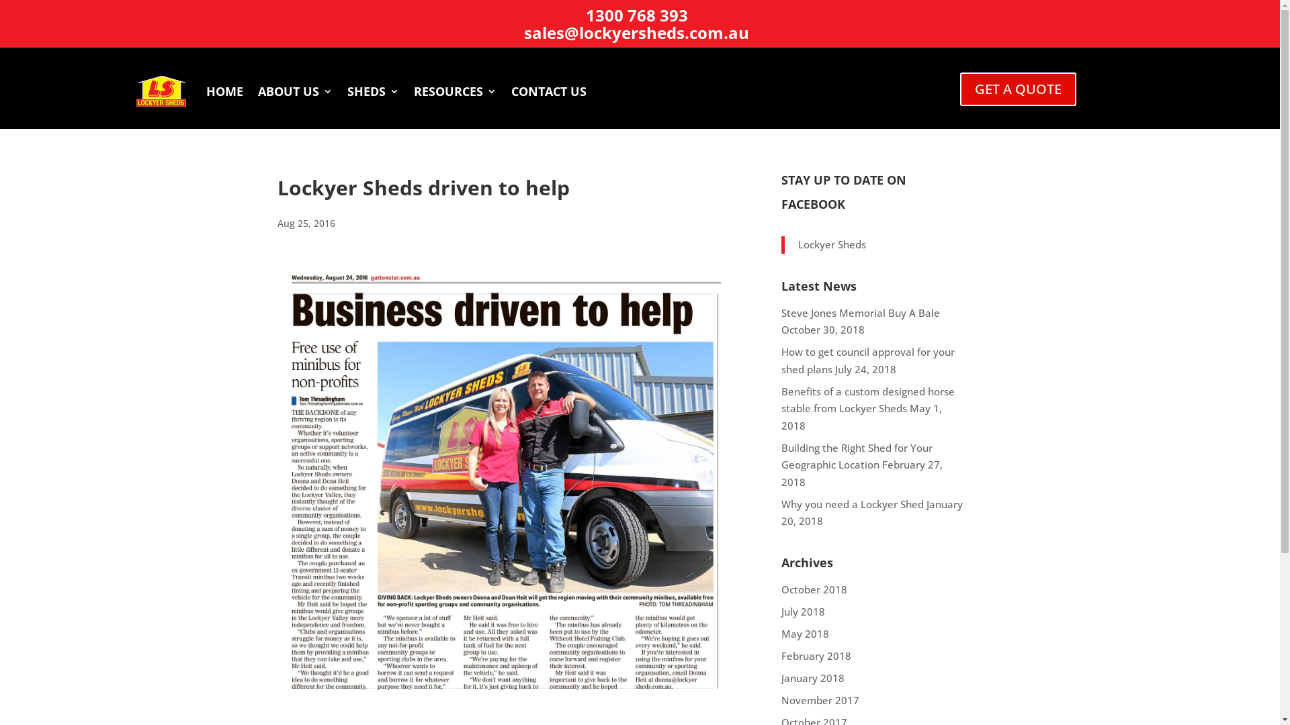 The image size is (1290, 725). Describe the element at coordinates (637, 32) in the screenshot. I see `sales@lockyersheds.com.au` at that location.